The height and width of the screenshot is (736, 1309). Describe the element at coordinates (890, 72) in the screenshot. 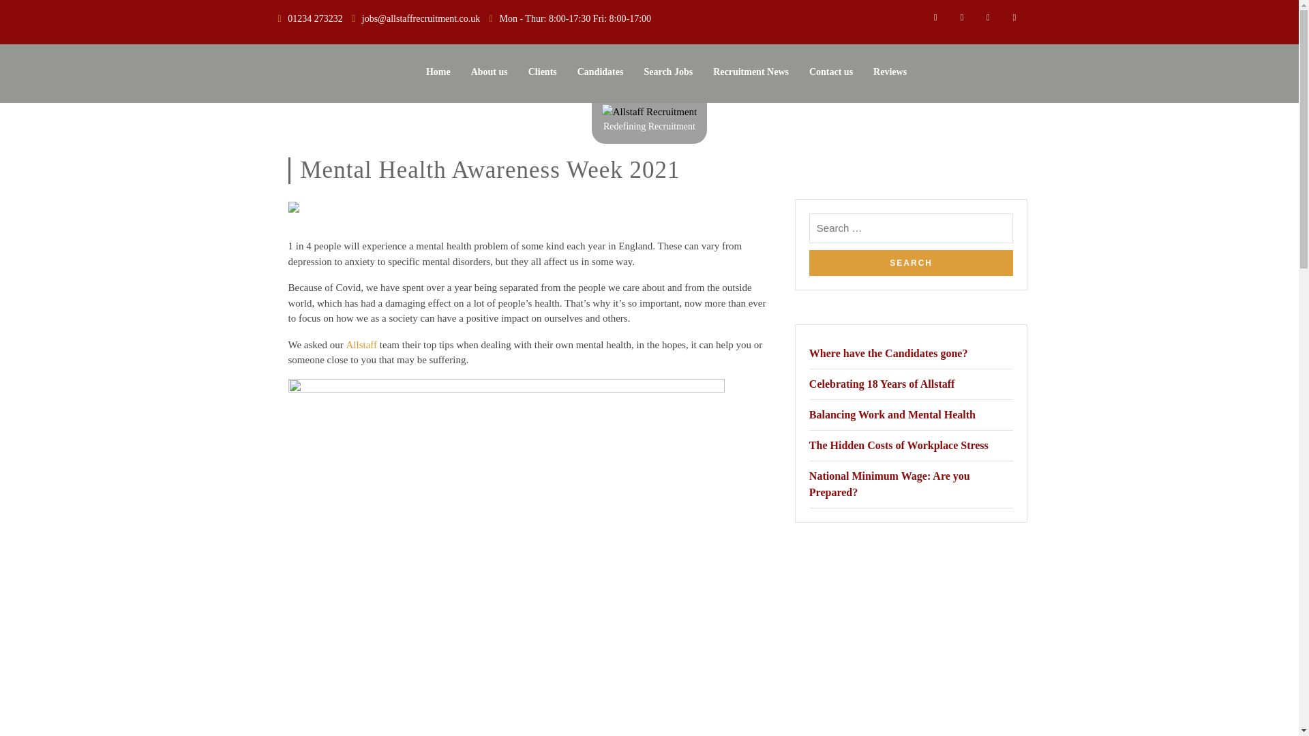

I see `Reviews` at that location.